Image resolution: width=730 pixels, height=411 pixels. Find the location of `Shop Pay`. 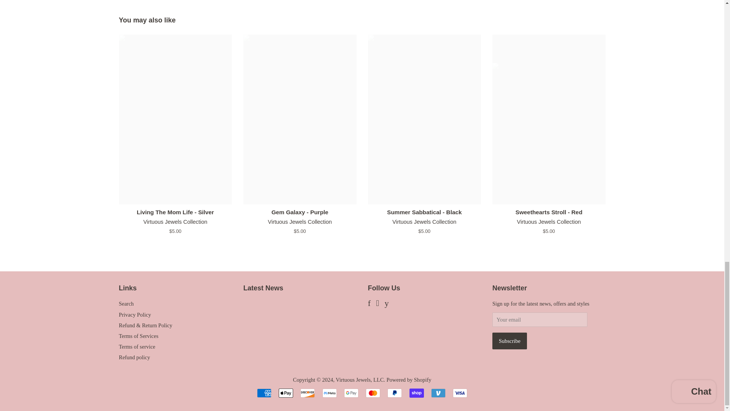

Shop Pay is located at coordinates (417, 393).